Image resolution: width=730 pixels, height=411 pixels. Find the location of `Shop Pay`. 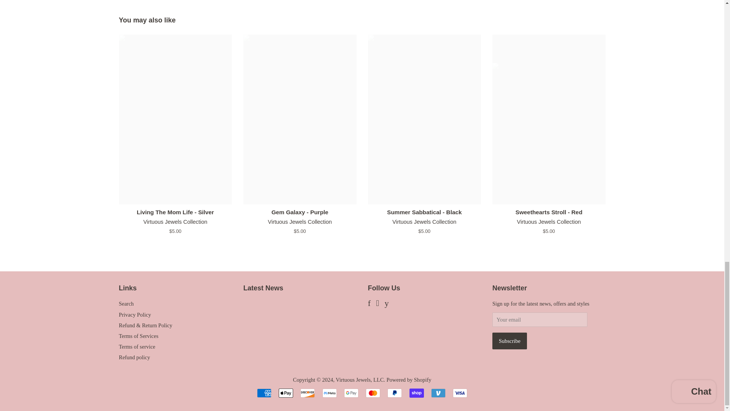

Shop Pay is located at coordinates (417, 393).